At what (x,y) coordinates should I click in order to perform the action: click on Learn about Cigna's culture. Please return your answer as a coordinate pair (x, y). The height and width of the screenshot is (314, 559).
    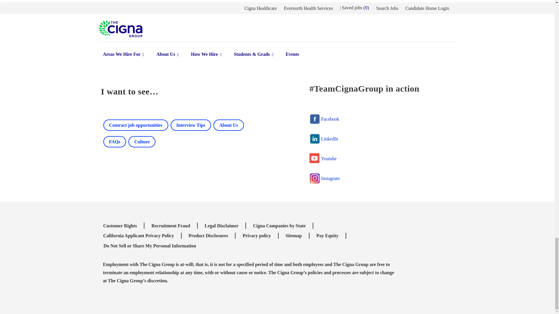
    Looking at the image, I should click on (114, 141).